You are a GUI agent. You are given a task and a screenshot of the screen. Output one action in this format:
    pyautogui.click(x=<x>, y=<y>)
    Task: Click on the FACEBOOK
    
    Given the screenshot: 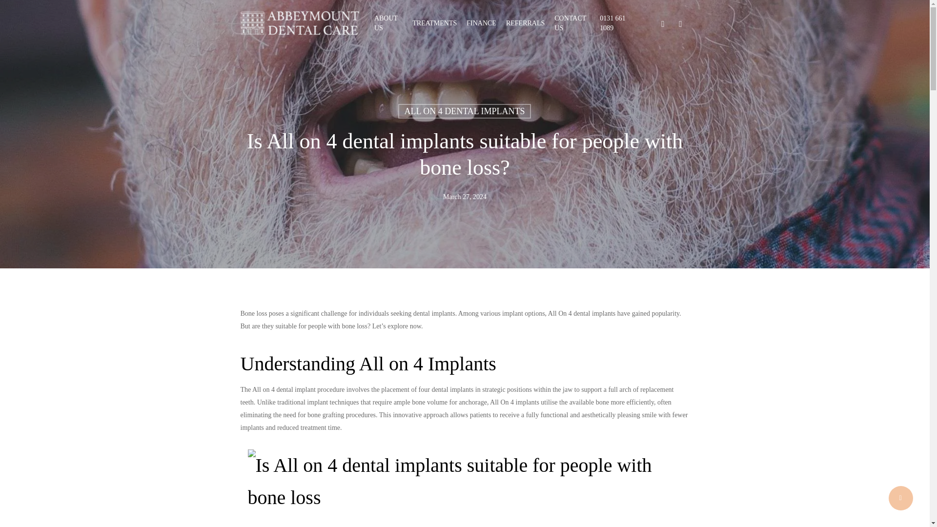 What is the action you would take?
    pyautogui.click(x=663, y=23)
    